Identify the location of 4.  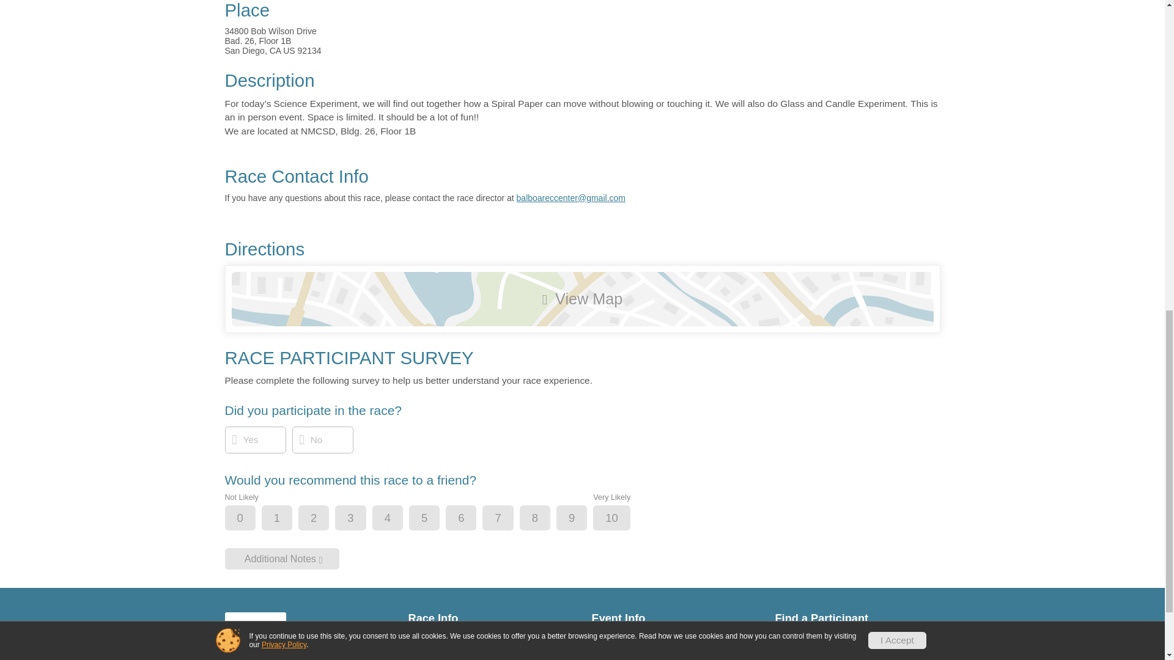
(397, 518).